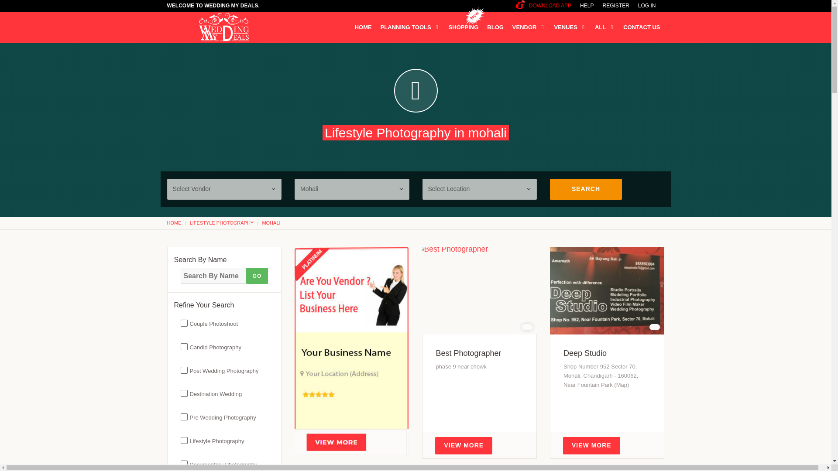  Describe the element at coordinates (585, 353) in the screenshot. I see `Deep Studio in mohali ` at that location.